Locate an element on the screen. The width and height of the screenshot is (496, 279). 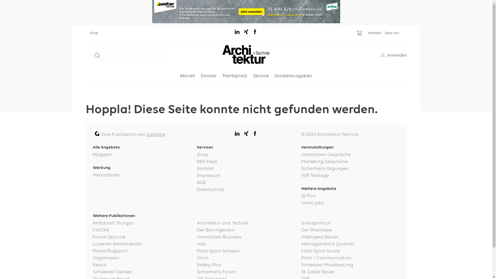
Luzerner Kantonsblatt is located at coordinates (142, 244).